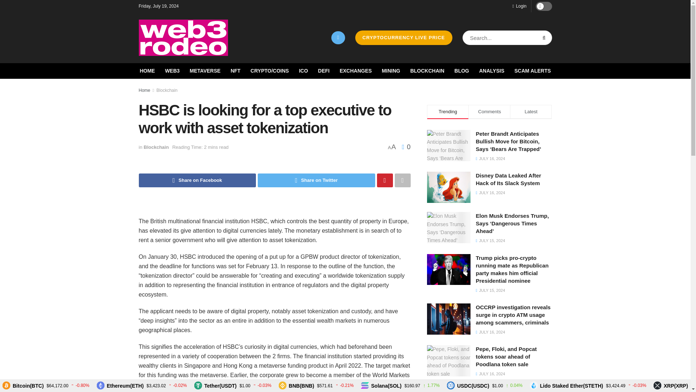 The image size is (696, 392). Describe the element at coordinates (427, 71) in the screenshot. I see `BLOCKCHAIN` at that location.